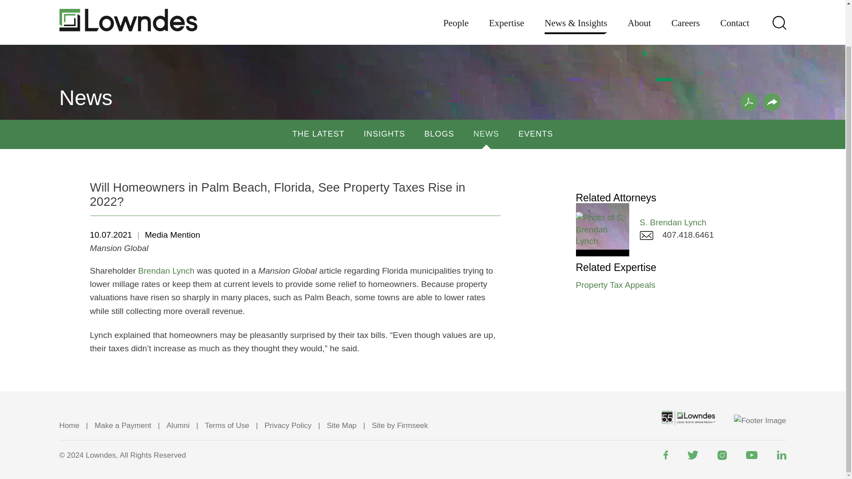  What do you see at coordinates (722, 455) in the screenshot?
I see `Instagram` at bounding box center [722, 455].